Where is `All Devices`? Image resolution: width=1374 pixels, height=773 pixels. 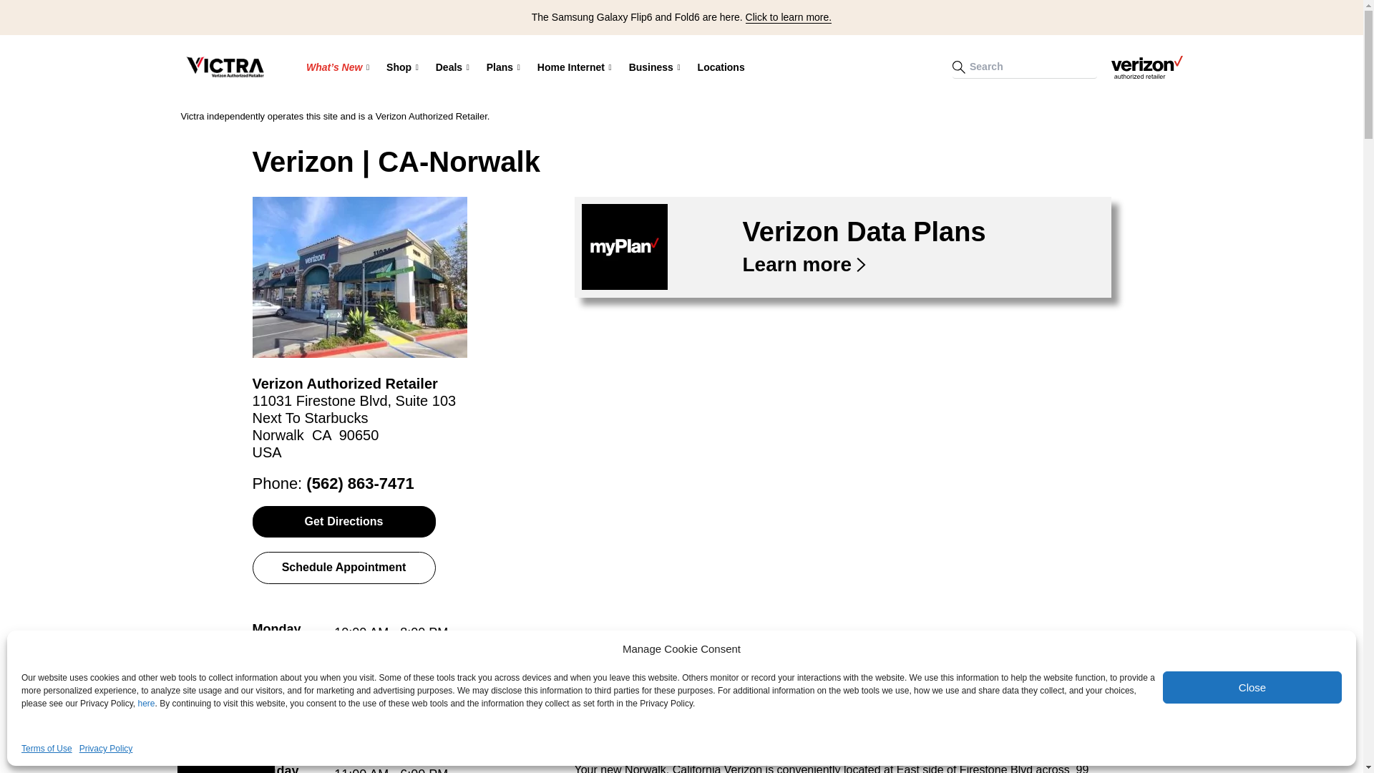
All Devices is located at coordinates (482, 115).